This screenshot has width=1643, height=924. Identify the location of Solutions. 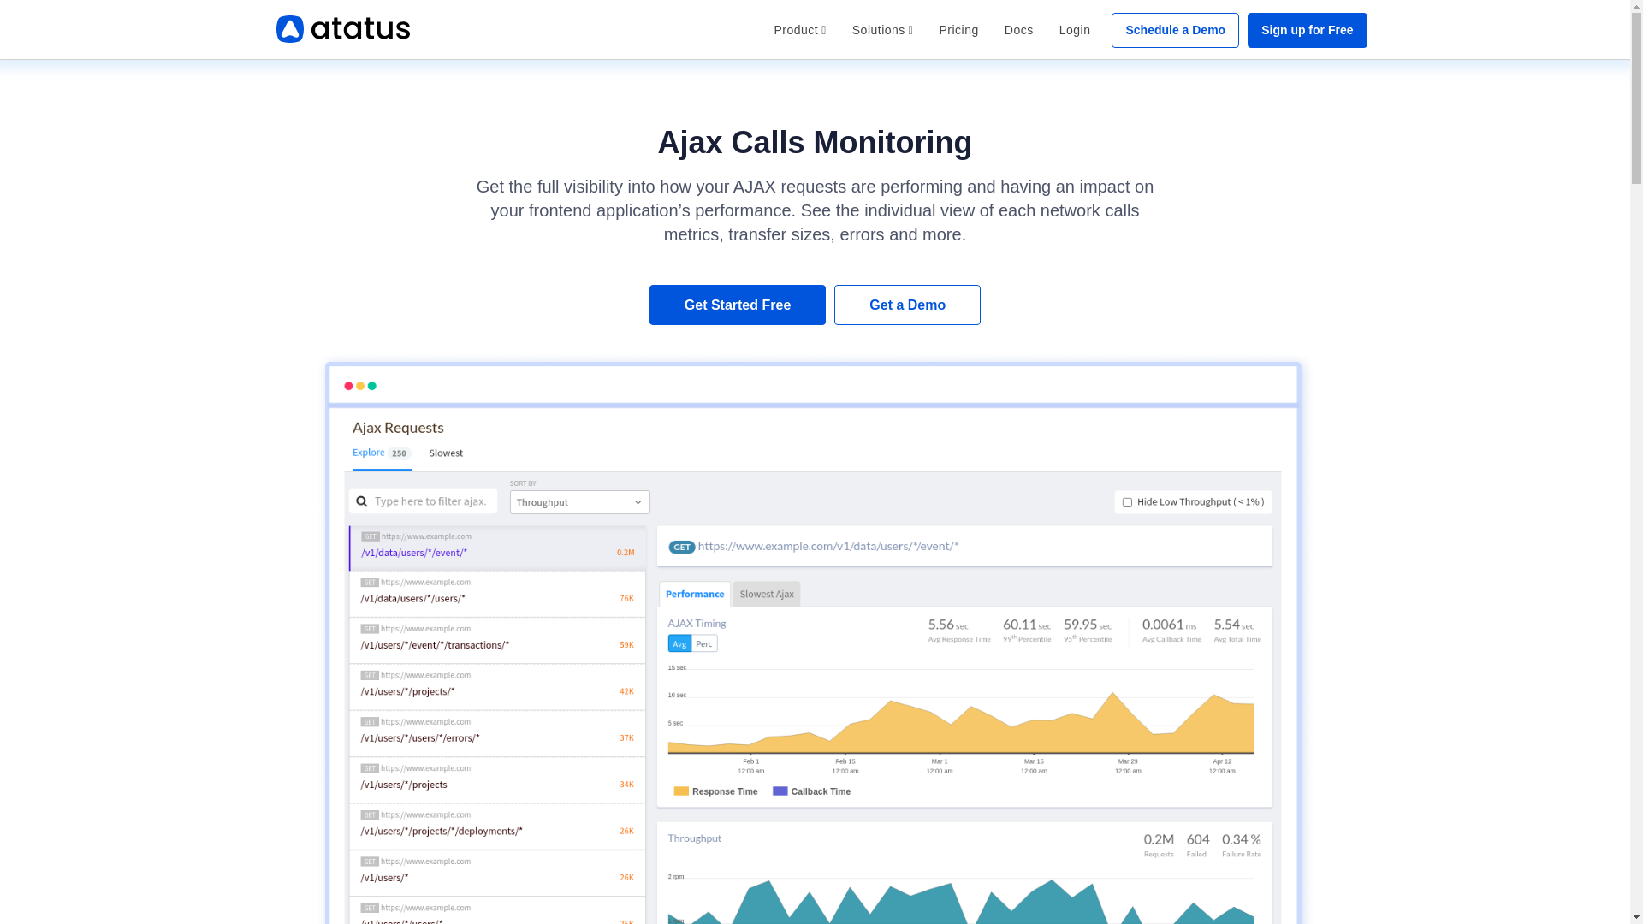
(883, 29).